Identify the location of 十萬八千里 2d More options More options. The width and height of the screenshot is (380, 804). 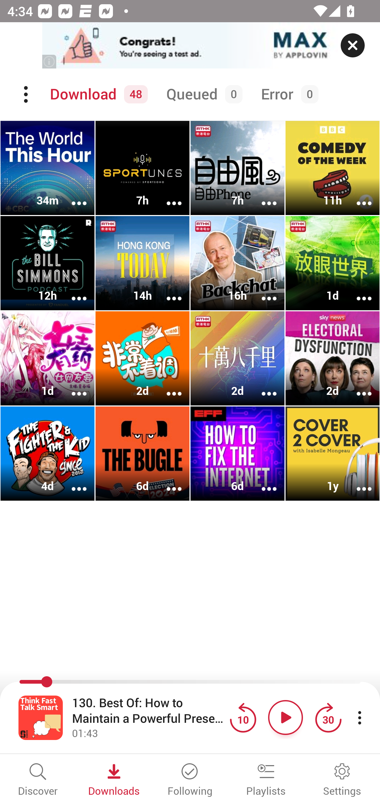
(237, 359).